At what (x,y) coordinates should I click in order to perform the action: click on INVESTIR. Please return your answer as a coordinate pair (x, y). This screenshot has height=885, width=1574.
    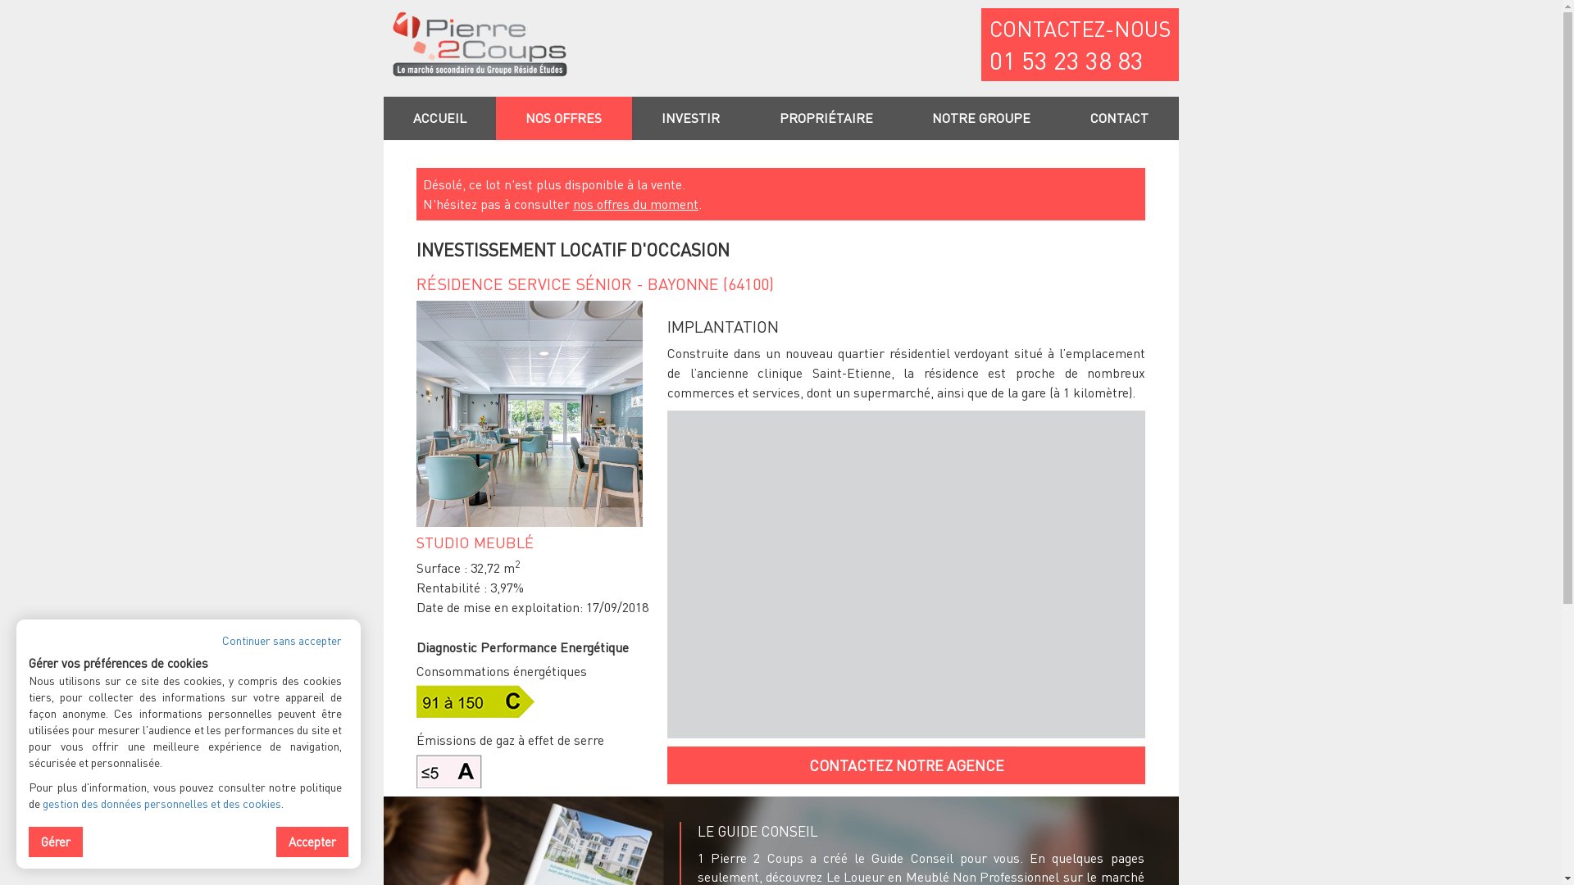
    Looking at the image, I should click on (691, 118).